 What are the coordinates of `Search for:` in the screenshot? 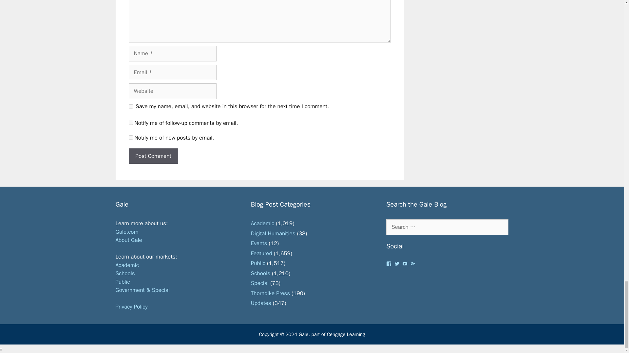 It's located at (447, 227).